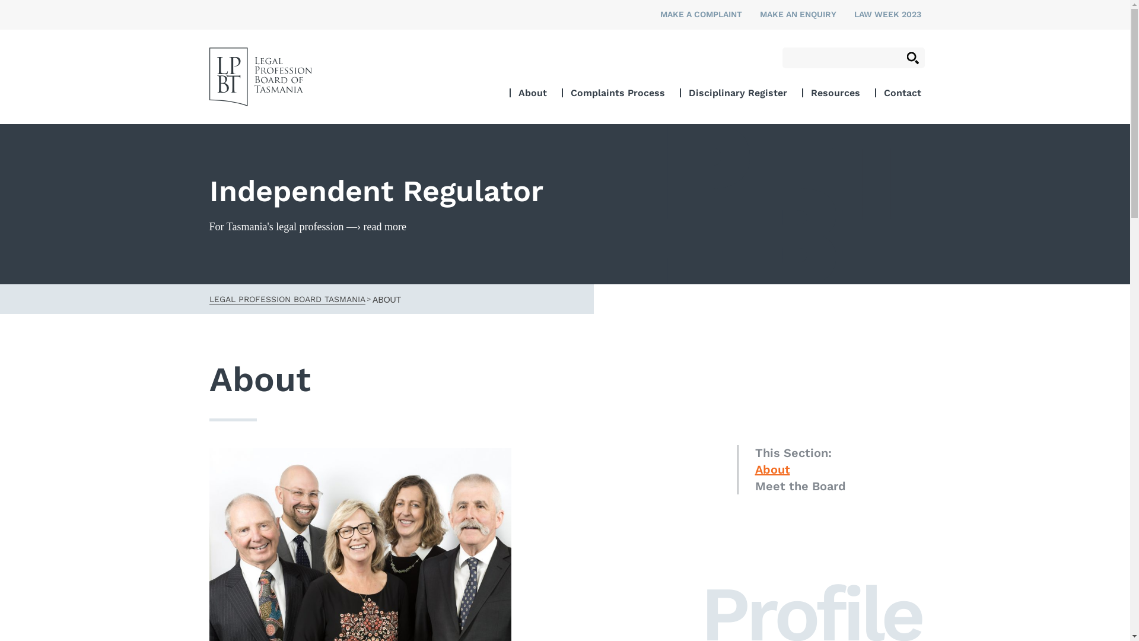 The image size is (1139, 641). What do you see at coordinates (887, 14) in the screenshot?
I see `LAW WEEK 2023` at bounding box center [887, 14].